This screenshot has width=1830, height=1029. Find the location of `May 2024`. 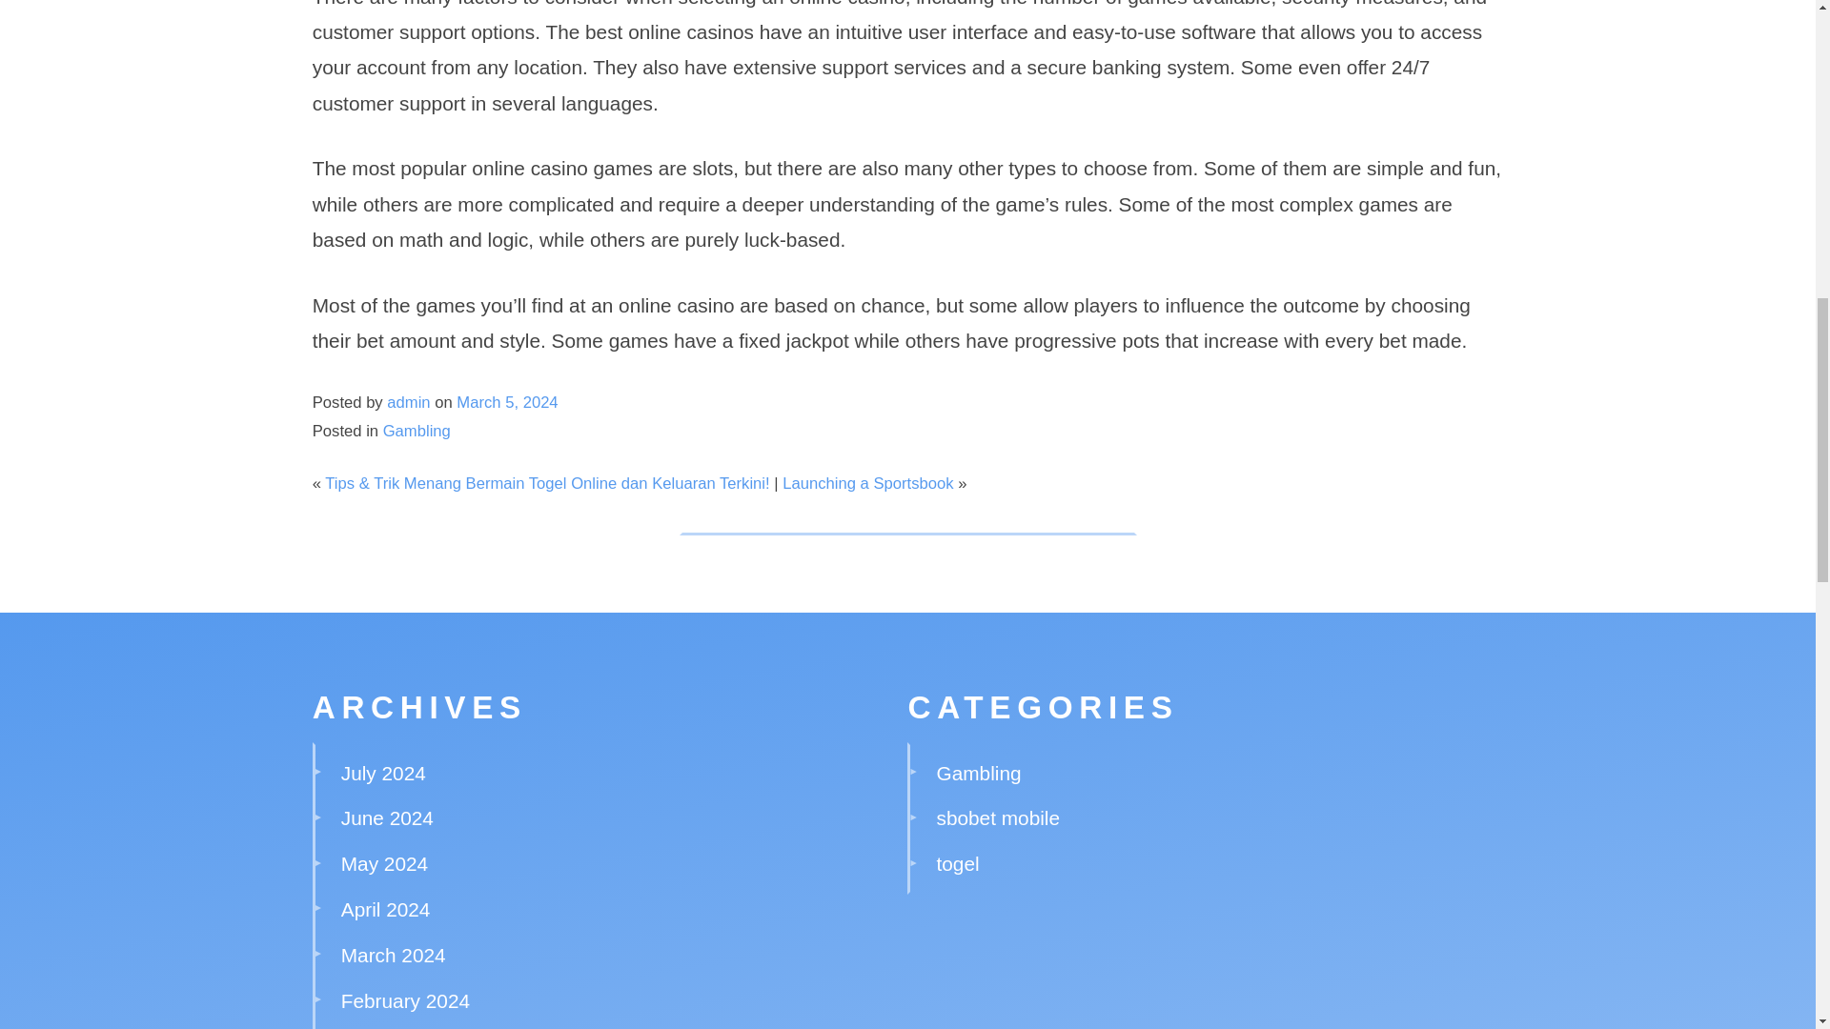

May 2024 is located at coordinates (384, 863).